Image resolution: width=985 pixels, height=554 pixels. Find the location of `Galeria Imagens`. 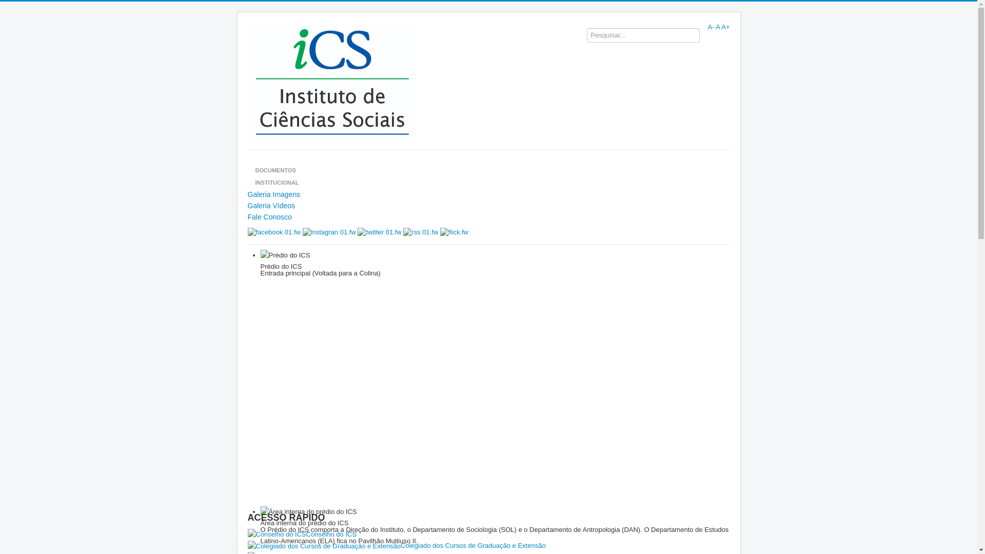

Galeria Imagens is located at coordinates (488, 194).